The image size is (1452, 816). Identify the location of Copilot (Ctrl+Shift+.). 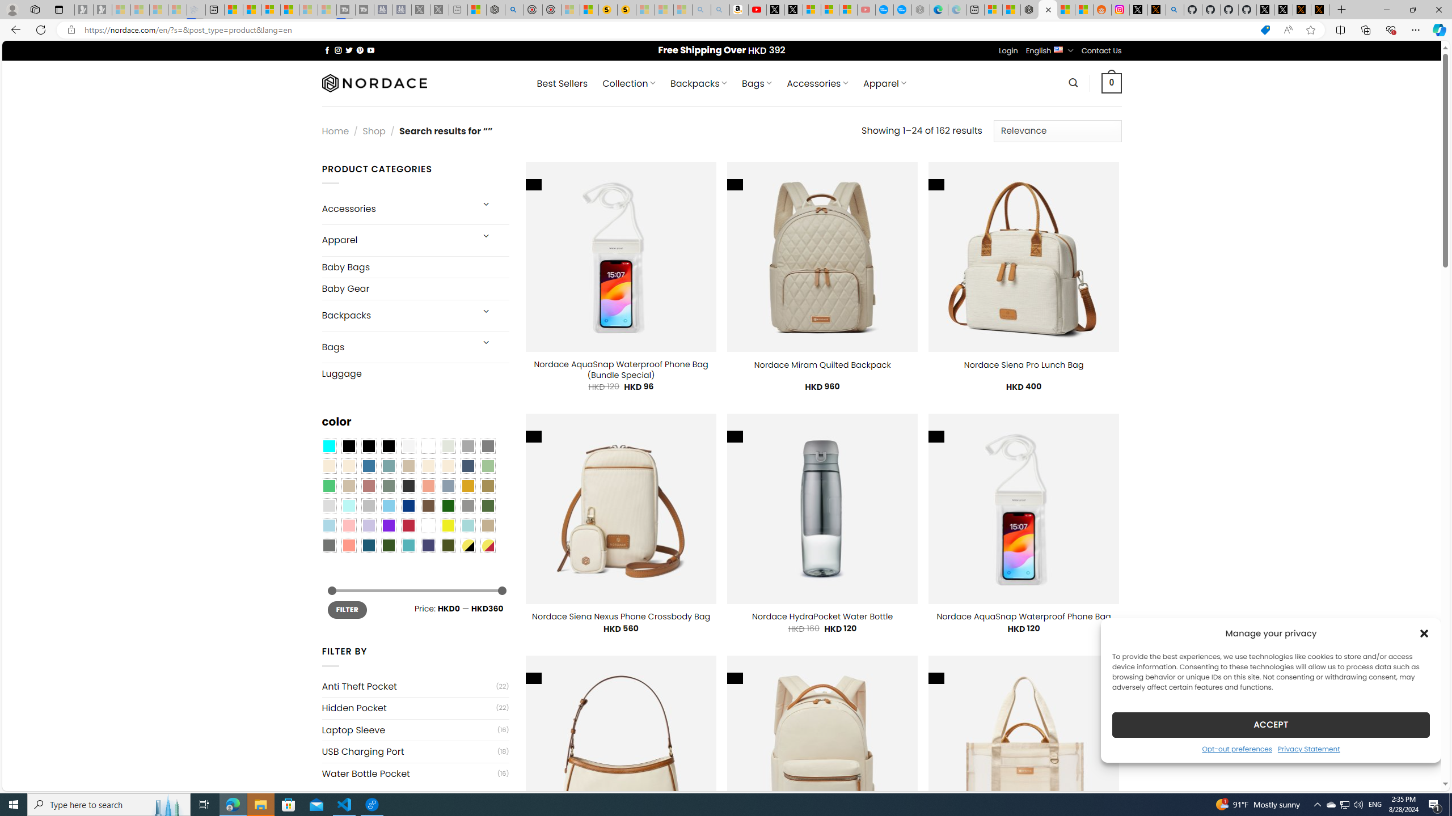
(1438, 29).